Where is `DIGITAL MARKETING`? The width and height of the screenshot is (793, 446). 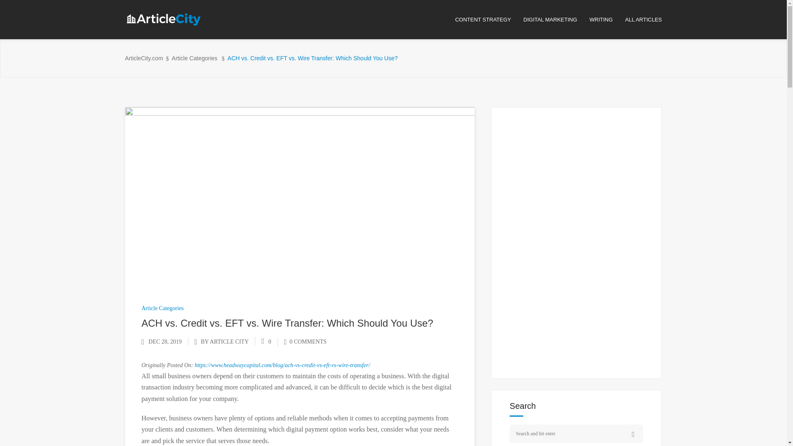 DIGITAL MARKETING is located at coordinates (556, 20).